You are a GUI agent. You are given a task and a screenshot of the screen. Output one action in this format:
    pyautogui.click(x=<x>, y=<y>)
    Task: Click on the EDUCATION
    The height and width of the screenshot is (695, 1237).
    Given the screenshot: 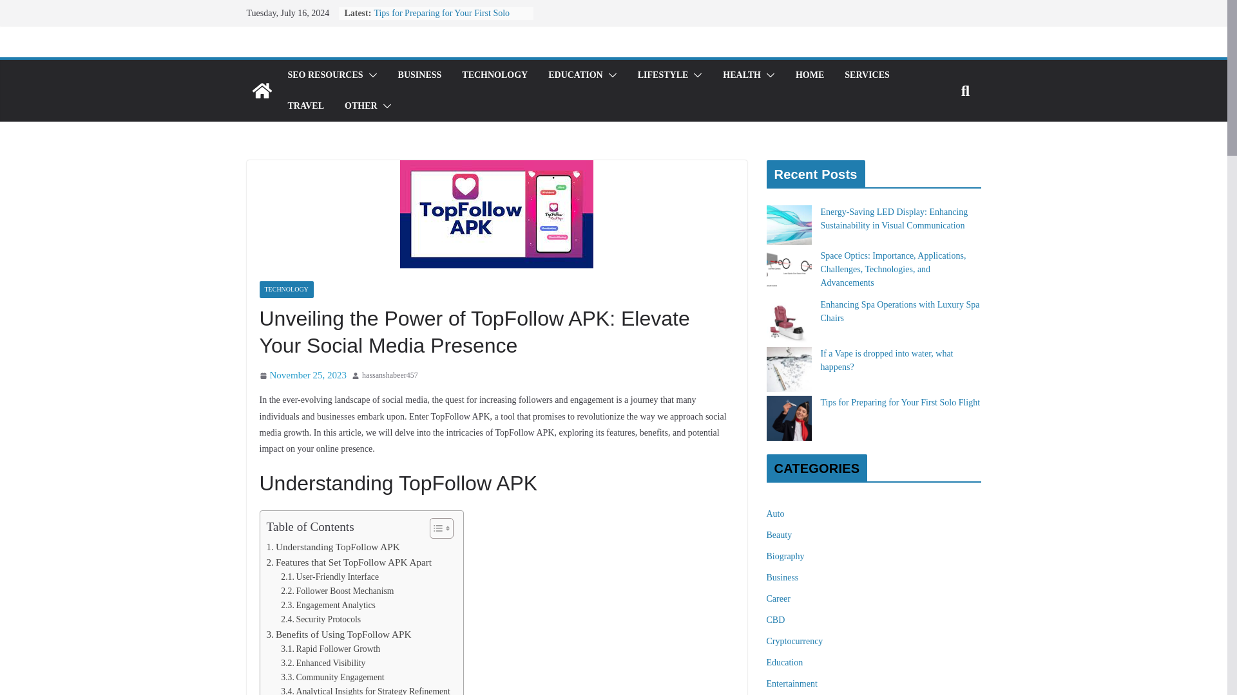 What is the action you would take?
    pyautogui.click(x=575, y=75)
    